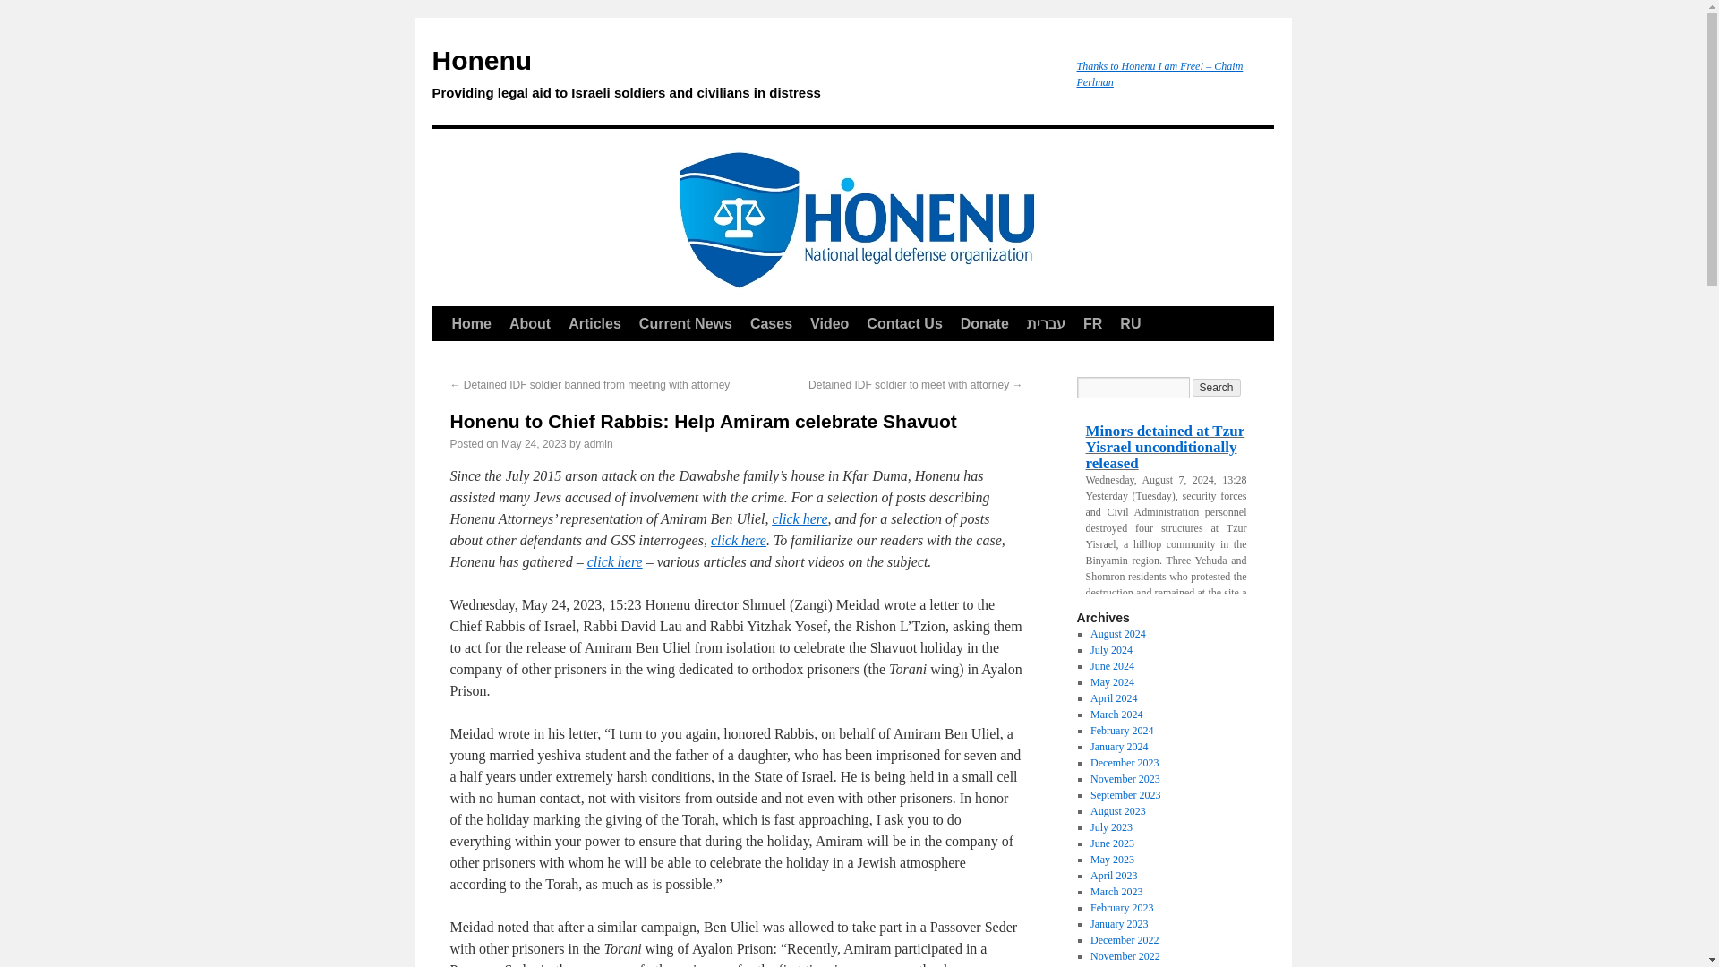  Describe the element at coordinates (594, 324) in the screenshot. I see `Articles` at that location.